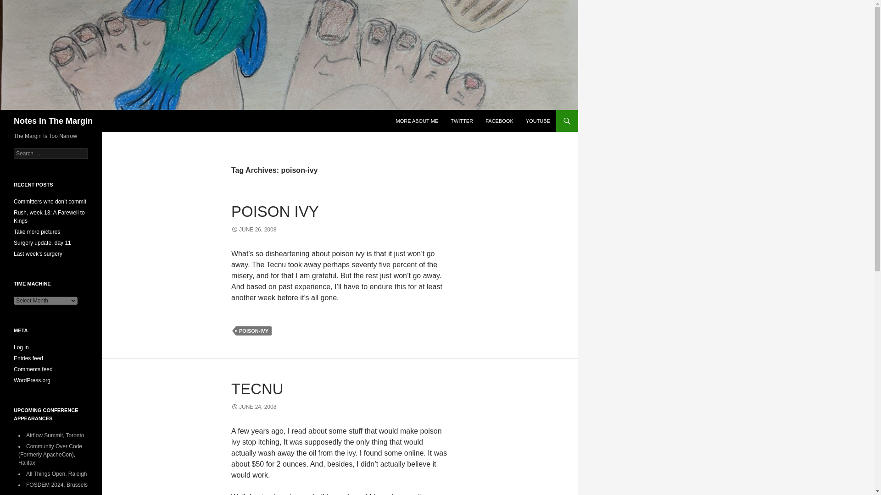 The image size is (881, 495). I want to click on POISON-IVY, so click(253, 331).